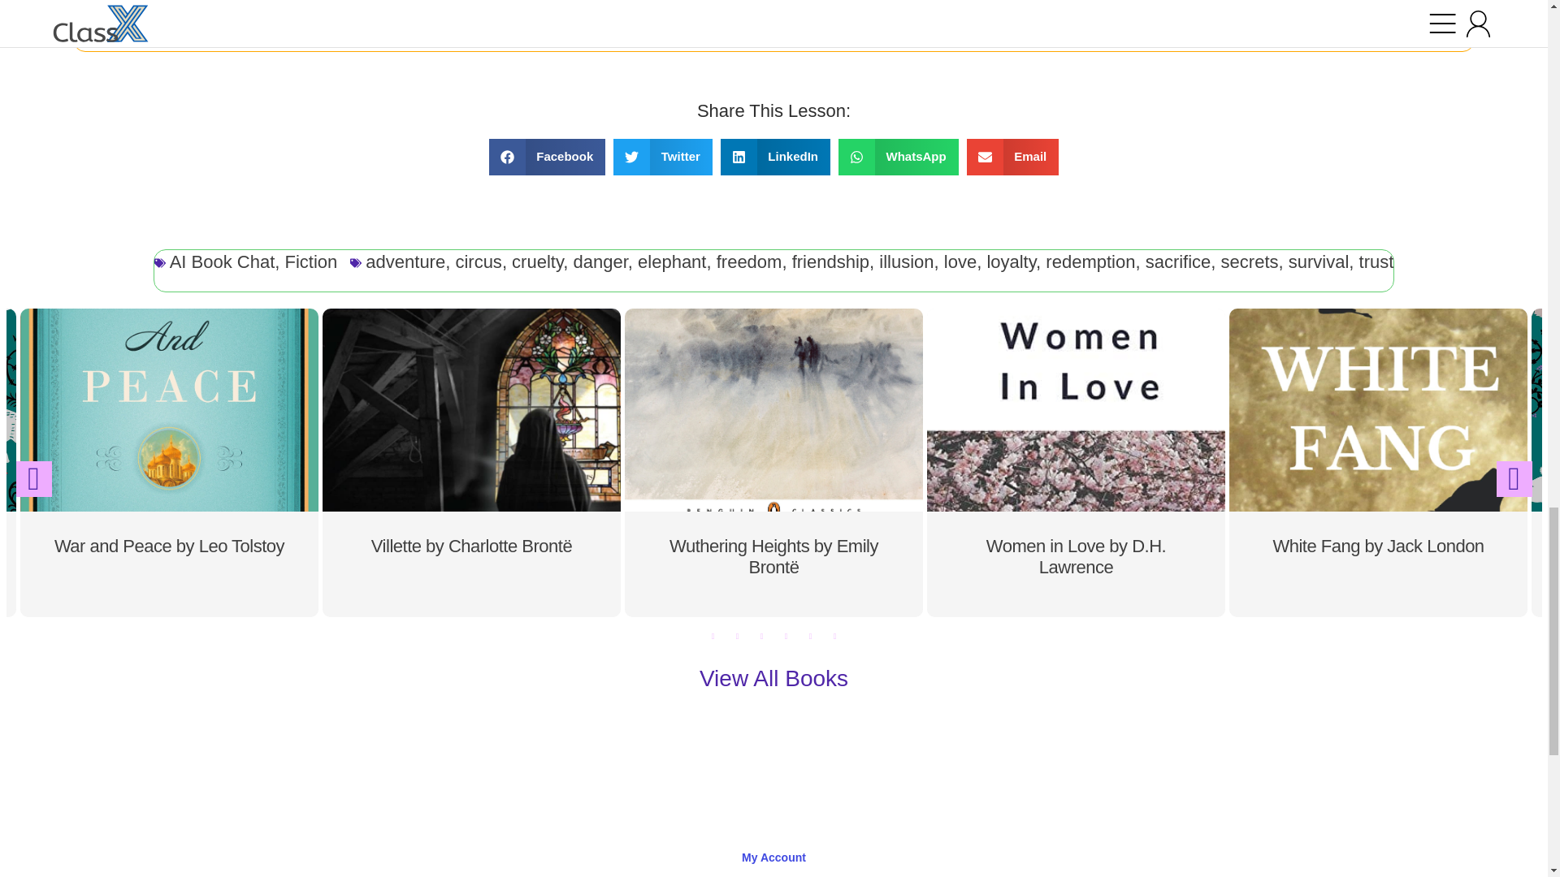  I want to click on circus, so click(478, 261).